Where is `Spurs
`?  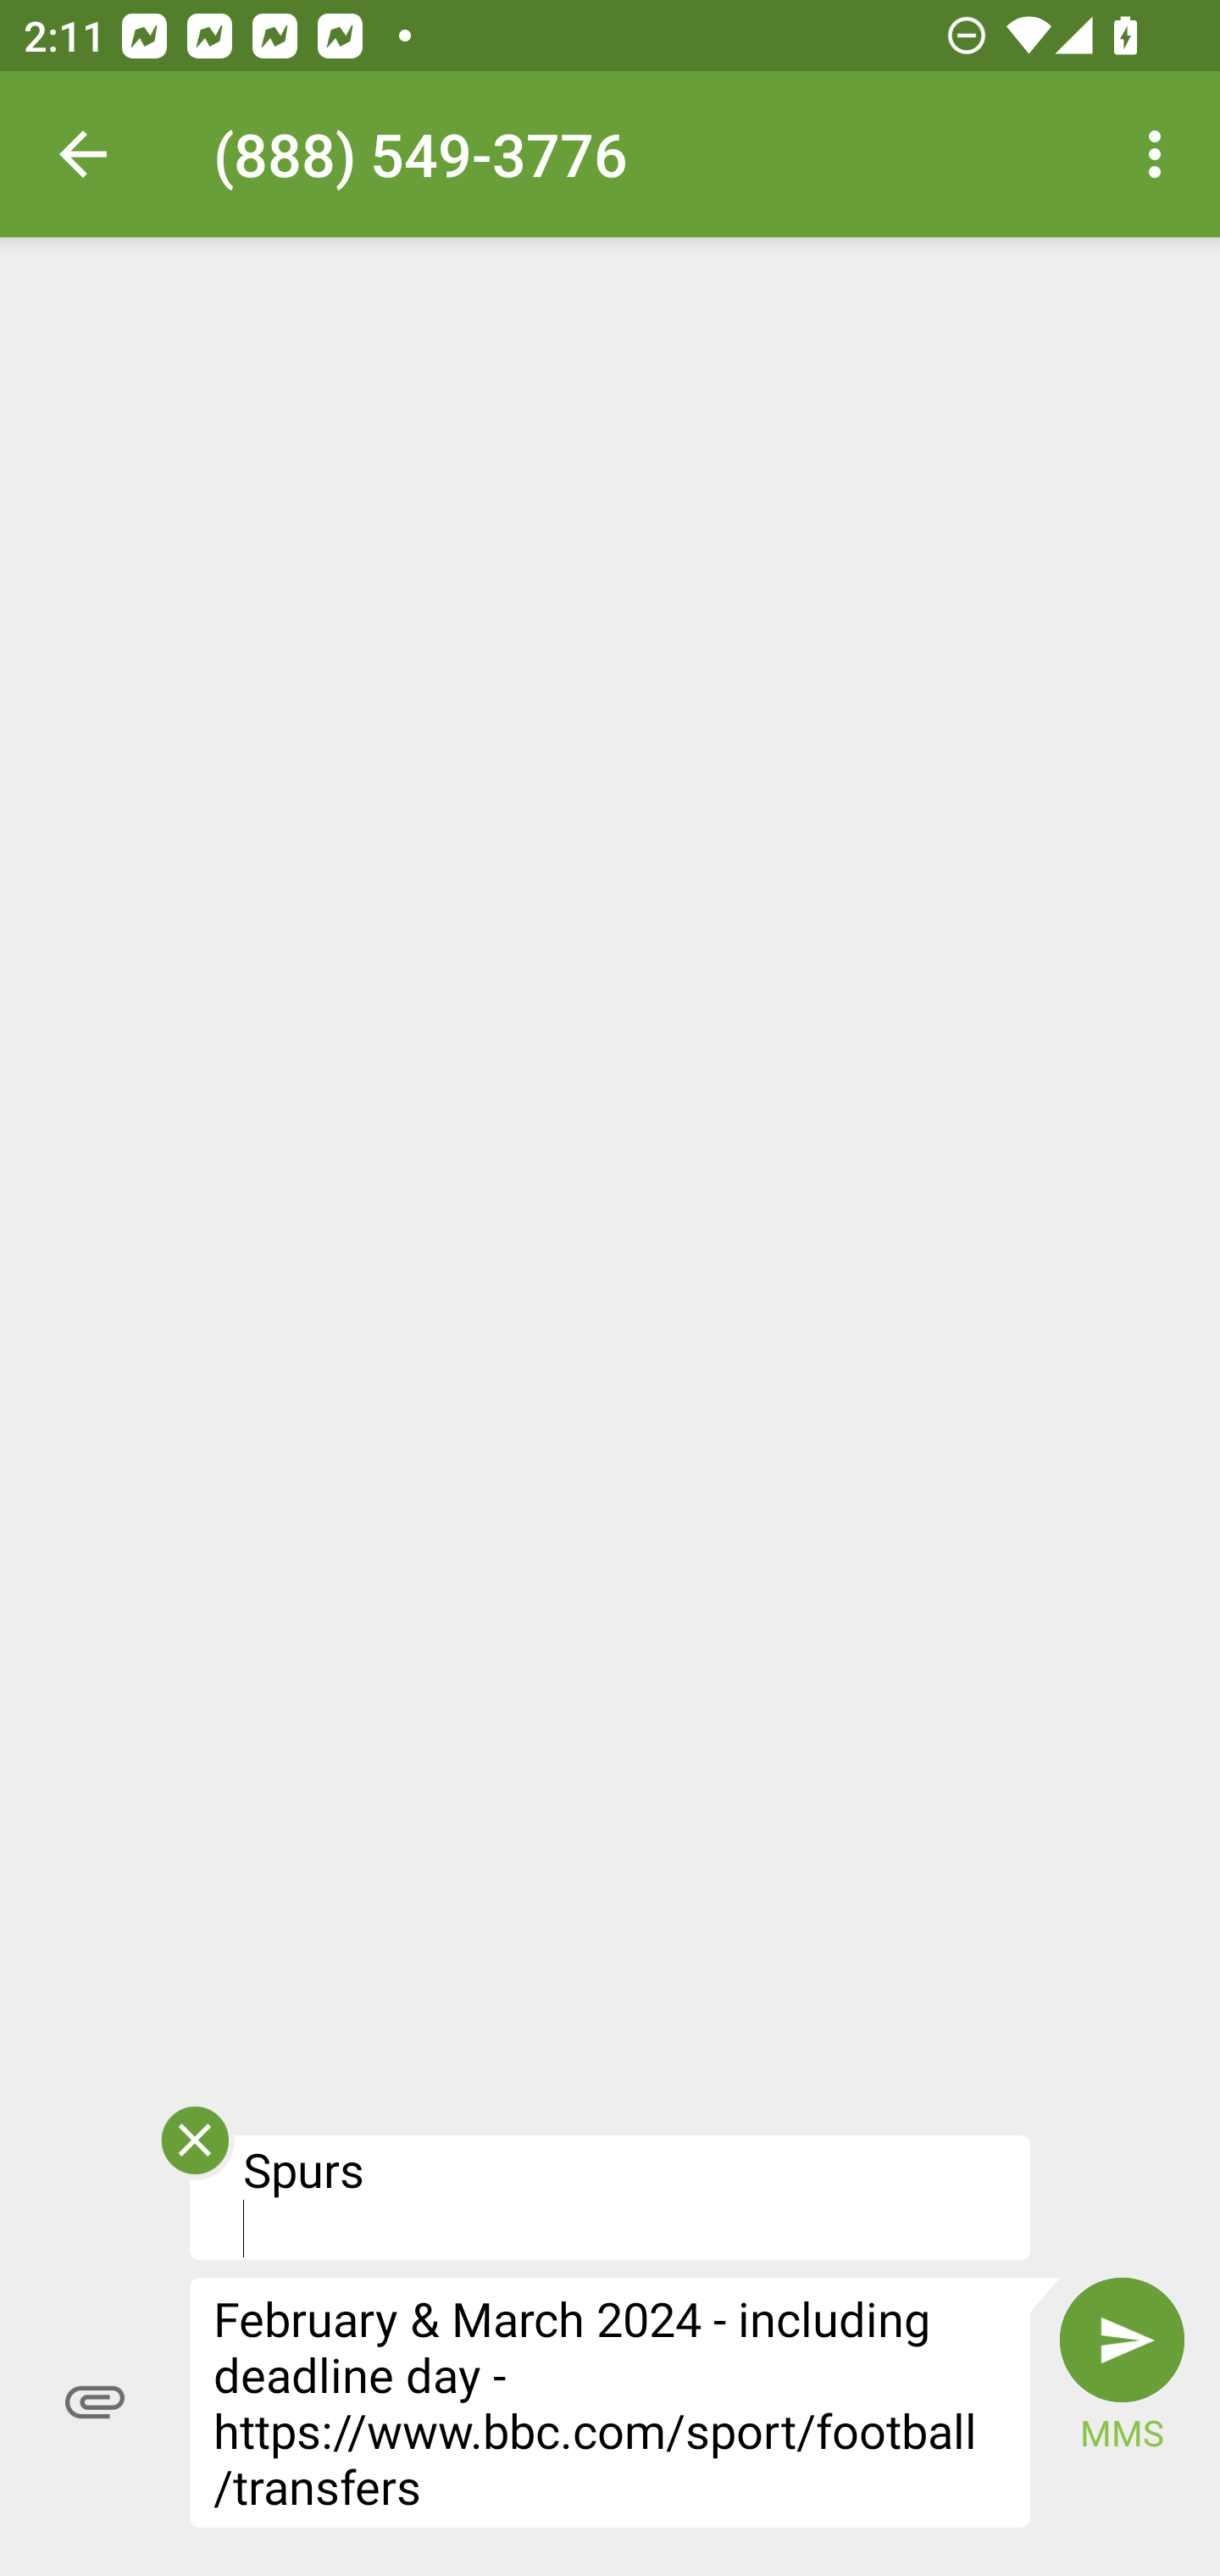 Spurs
 is located at coordinates (610, 2197).